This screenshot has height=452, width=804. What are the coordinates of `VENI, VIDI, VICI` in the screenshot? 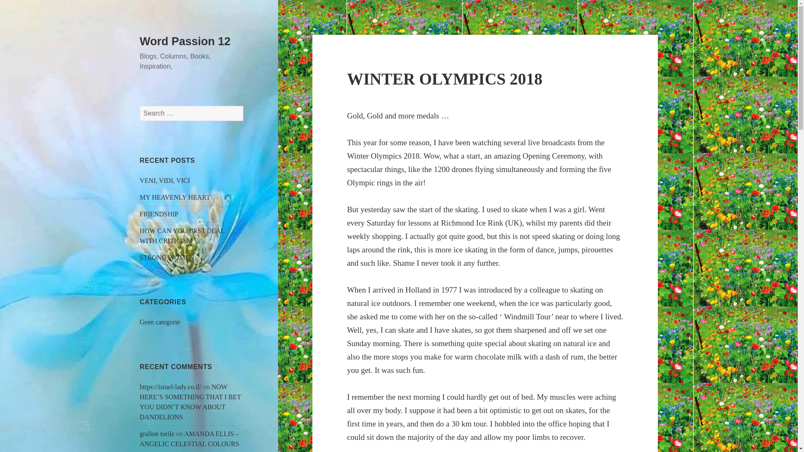 It's located at (165, 180).